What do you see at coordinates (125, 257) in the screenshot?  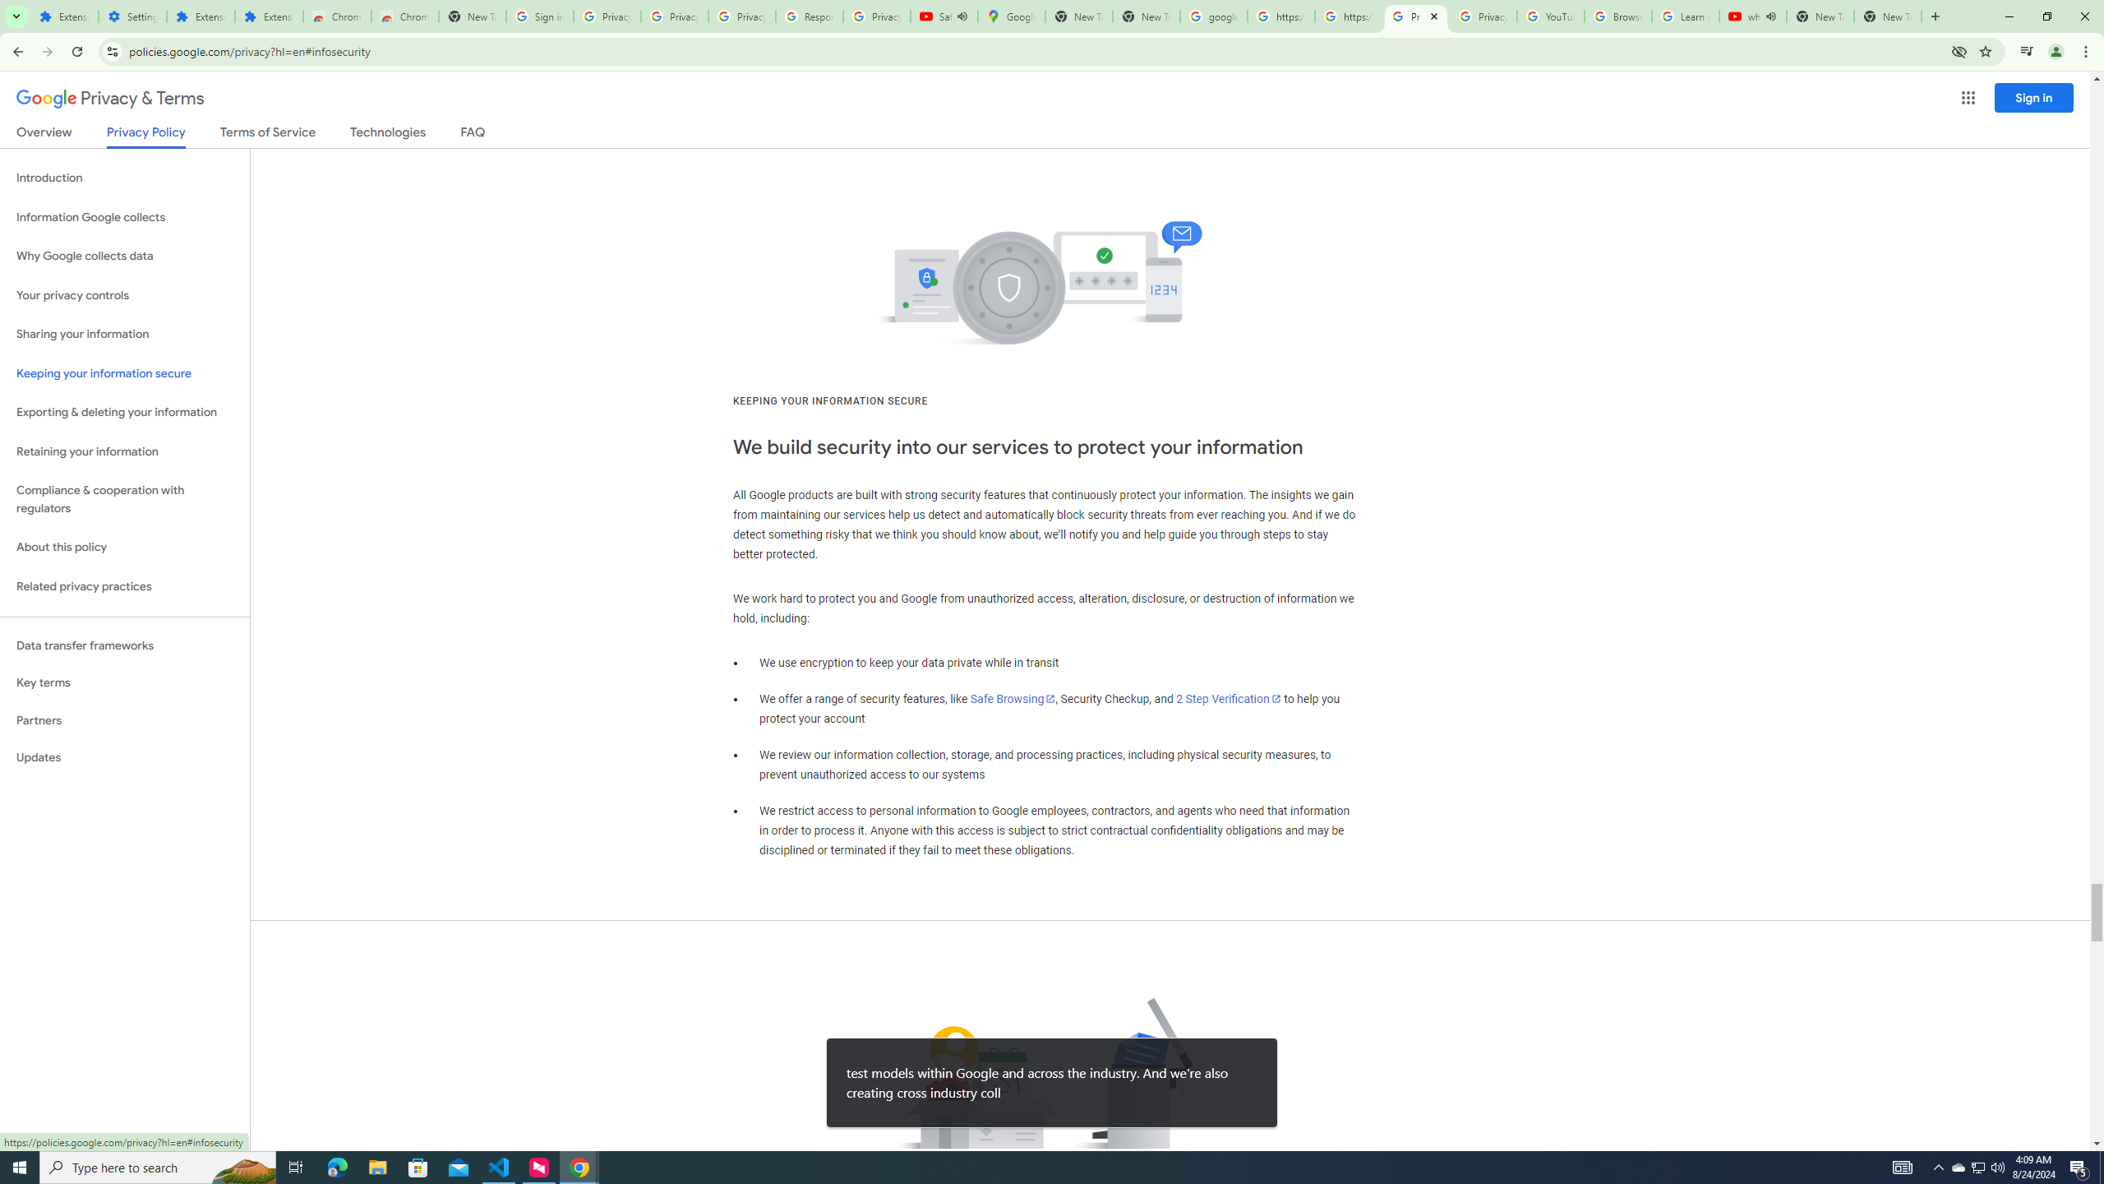 I see `Why Google collects data` at bounding box center [125, 257].